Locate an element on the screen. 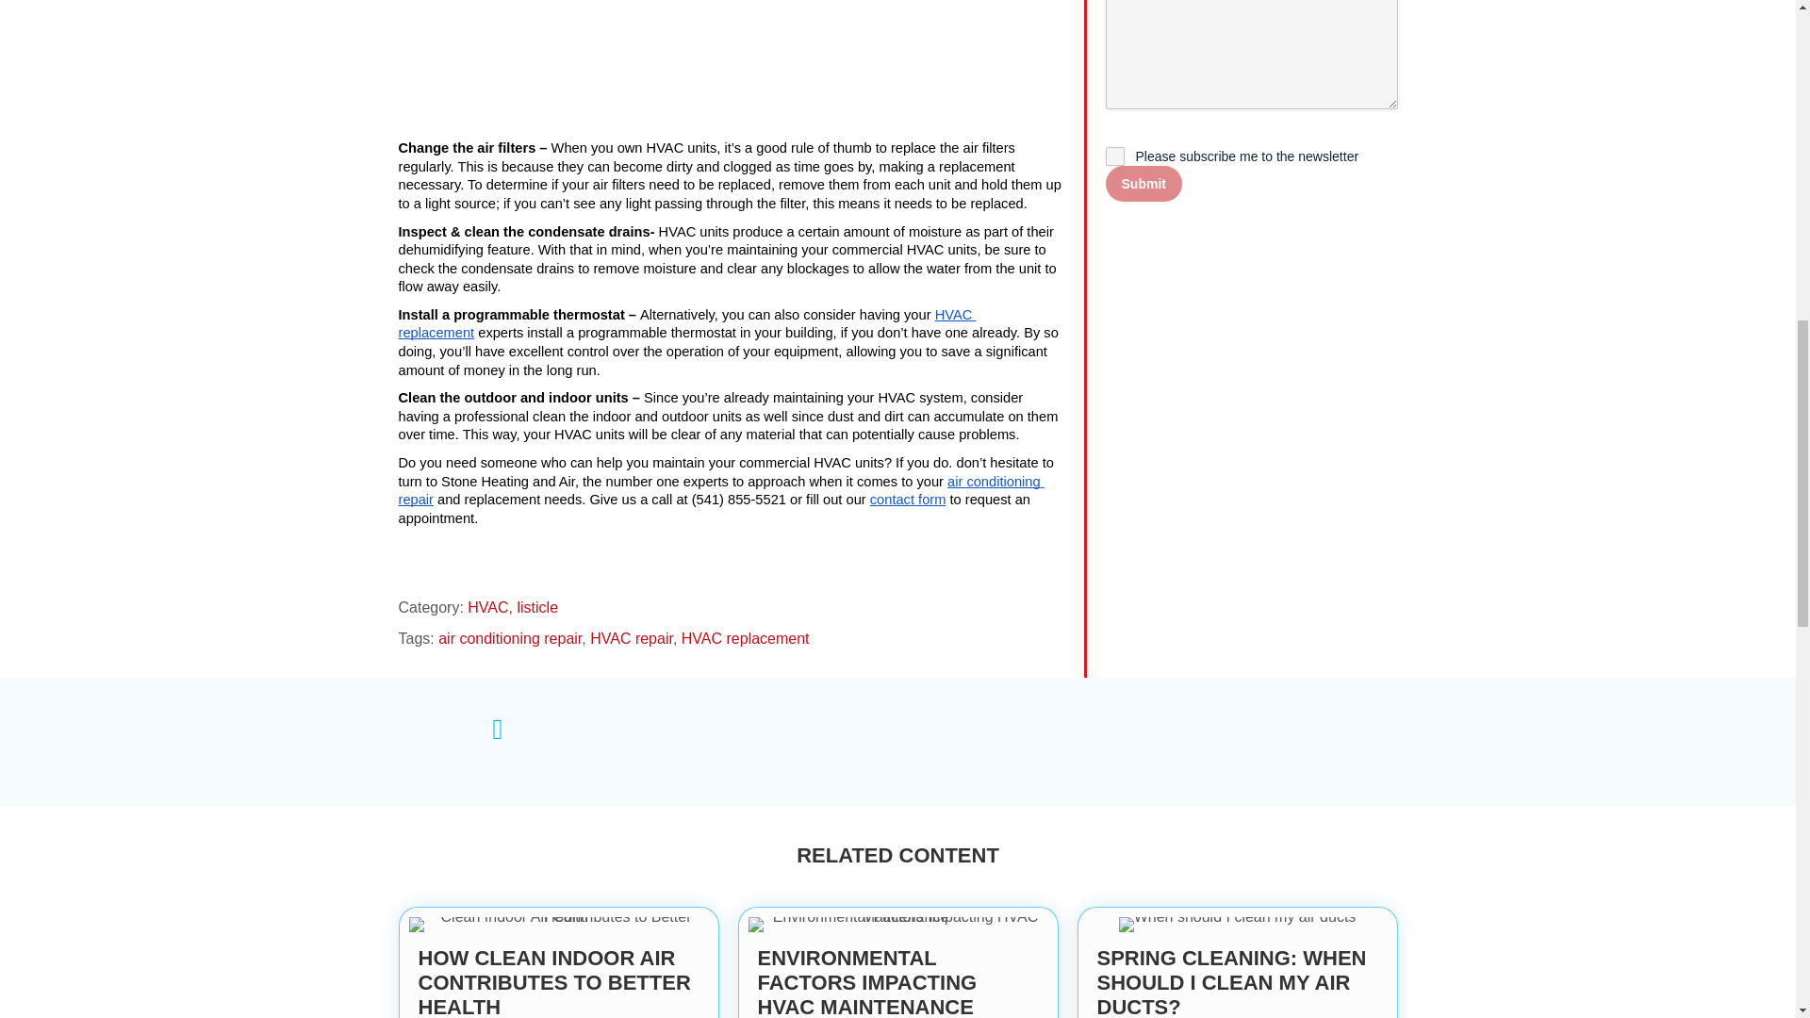 This screenshot has height=1018, width=1810. Spring Cleaning: When Should I Clean My Air Ducts? is located at coordinates (1238, 963).